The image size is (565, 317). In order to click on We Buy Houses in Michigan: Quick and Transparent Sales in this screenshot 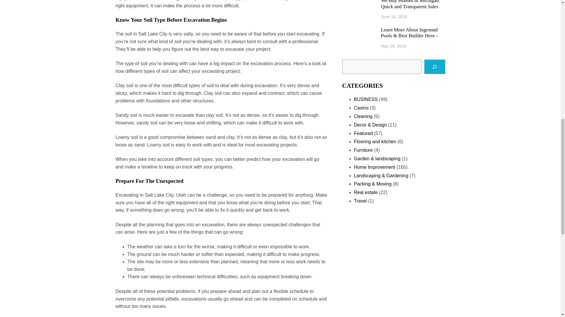, I will do `click(413, 5)`.